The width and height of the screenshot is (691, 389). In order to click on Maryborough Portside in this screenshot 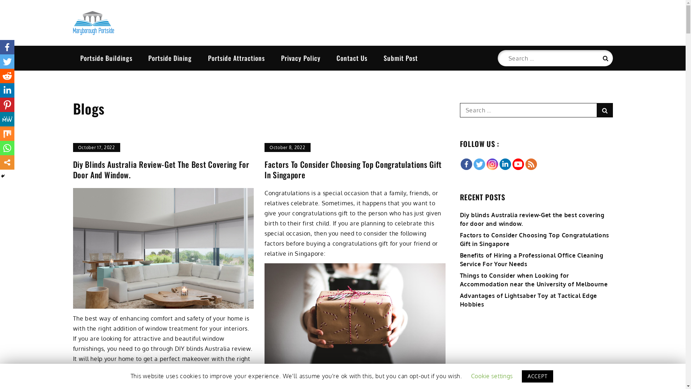, I will do `click(149, 46)`.